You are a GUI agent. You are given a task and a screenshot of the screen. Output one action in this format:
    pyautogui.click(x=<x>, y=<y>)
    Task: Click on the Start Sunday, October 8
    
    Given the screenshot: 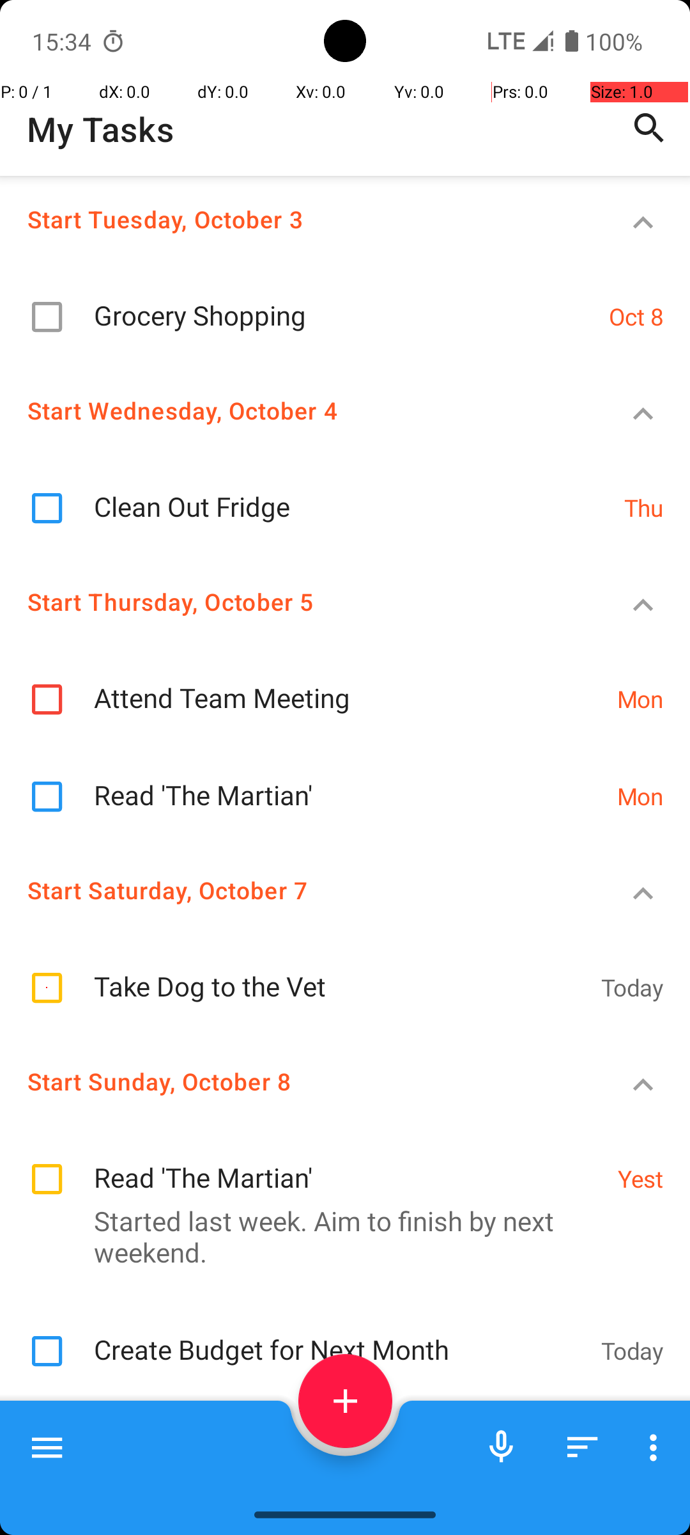 What is the action you would take?
    pyautogui.click(x=298, y=1081)
    